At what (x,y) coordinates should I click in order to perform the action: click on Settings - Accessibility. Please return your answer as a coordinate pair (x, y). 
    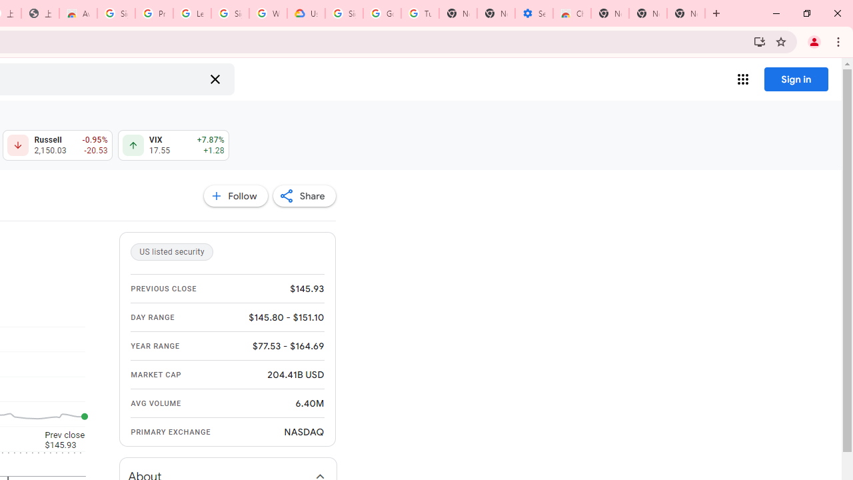
    Looking at the image, I should click on (534, 13).